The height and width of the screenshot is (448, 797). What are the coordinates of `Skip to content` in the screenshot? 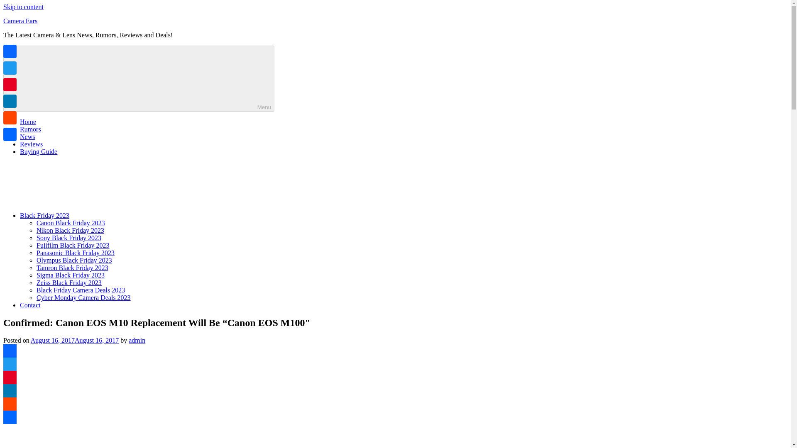 It's located at (23, 7).